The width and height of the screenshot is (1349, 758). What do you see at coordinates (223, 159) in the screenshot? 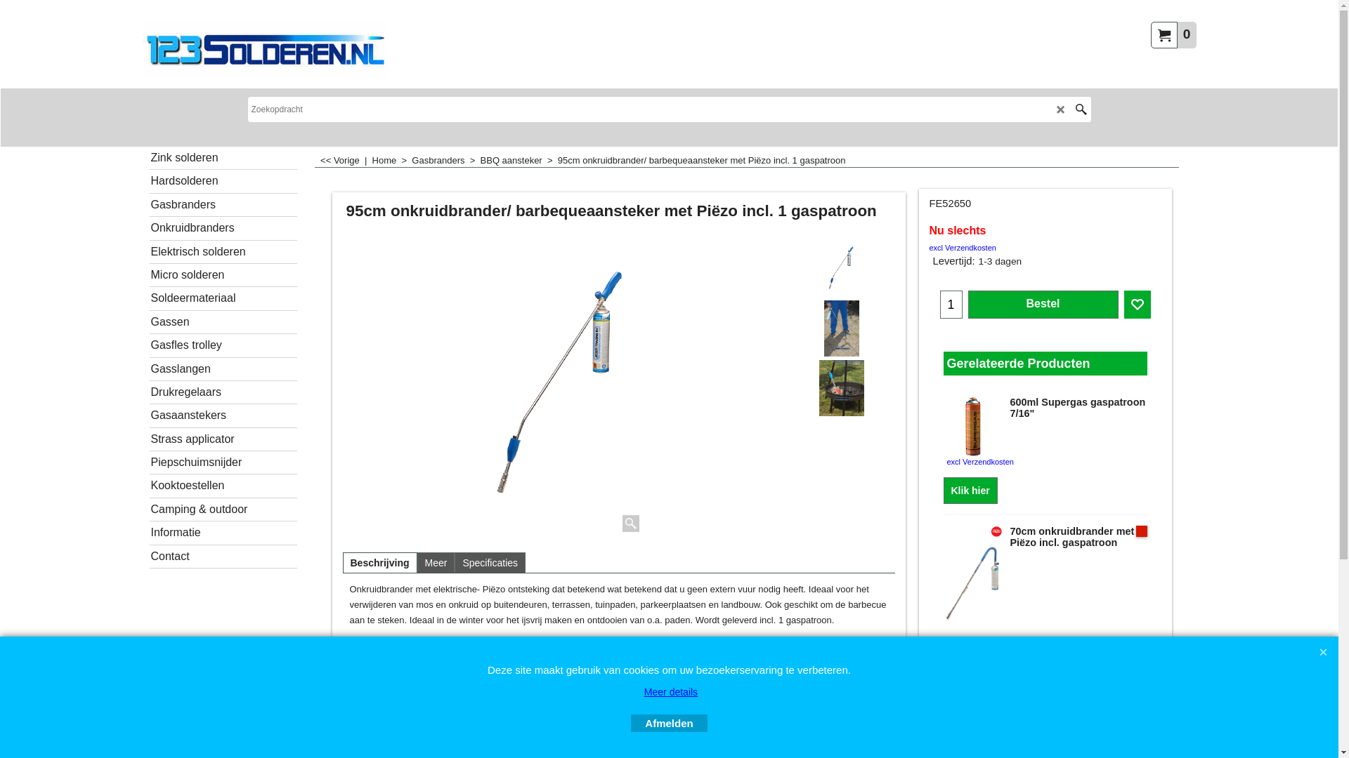
I see `Zink solderen` at bounding box center [223, 159].